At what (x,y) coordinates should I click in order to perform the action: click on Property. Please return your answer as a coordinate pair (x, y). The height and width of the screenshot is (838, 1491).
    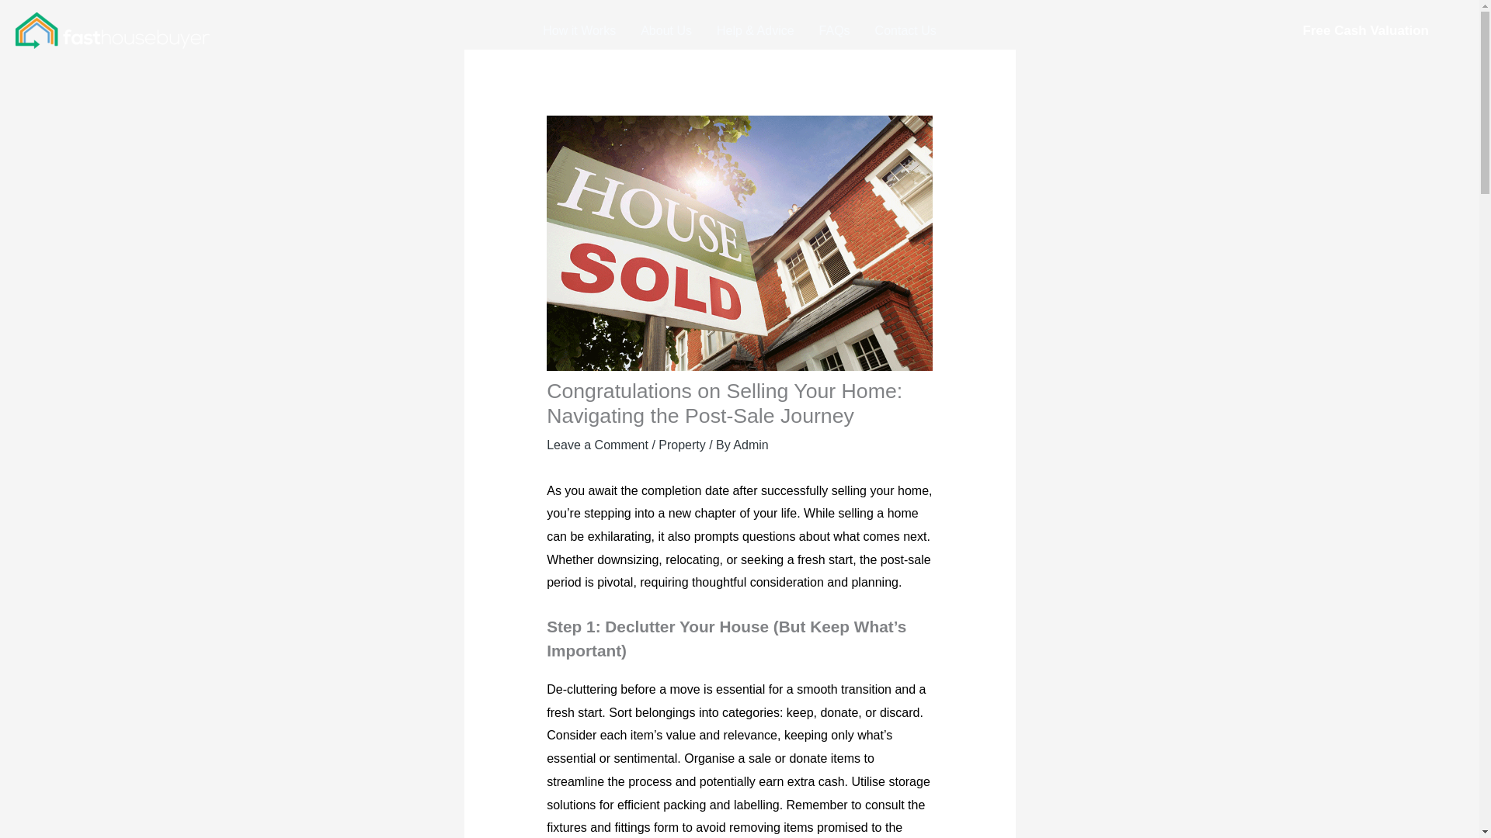
    Looking at the image, I should click on (682, 445).